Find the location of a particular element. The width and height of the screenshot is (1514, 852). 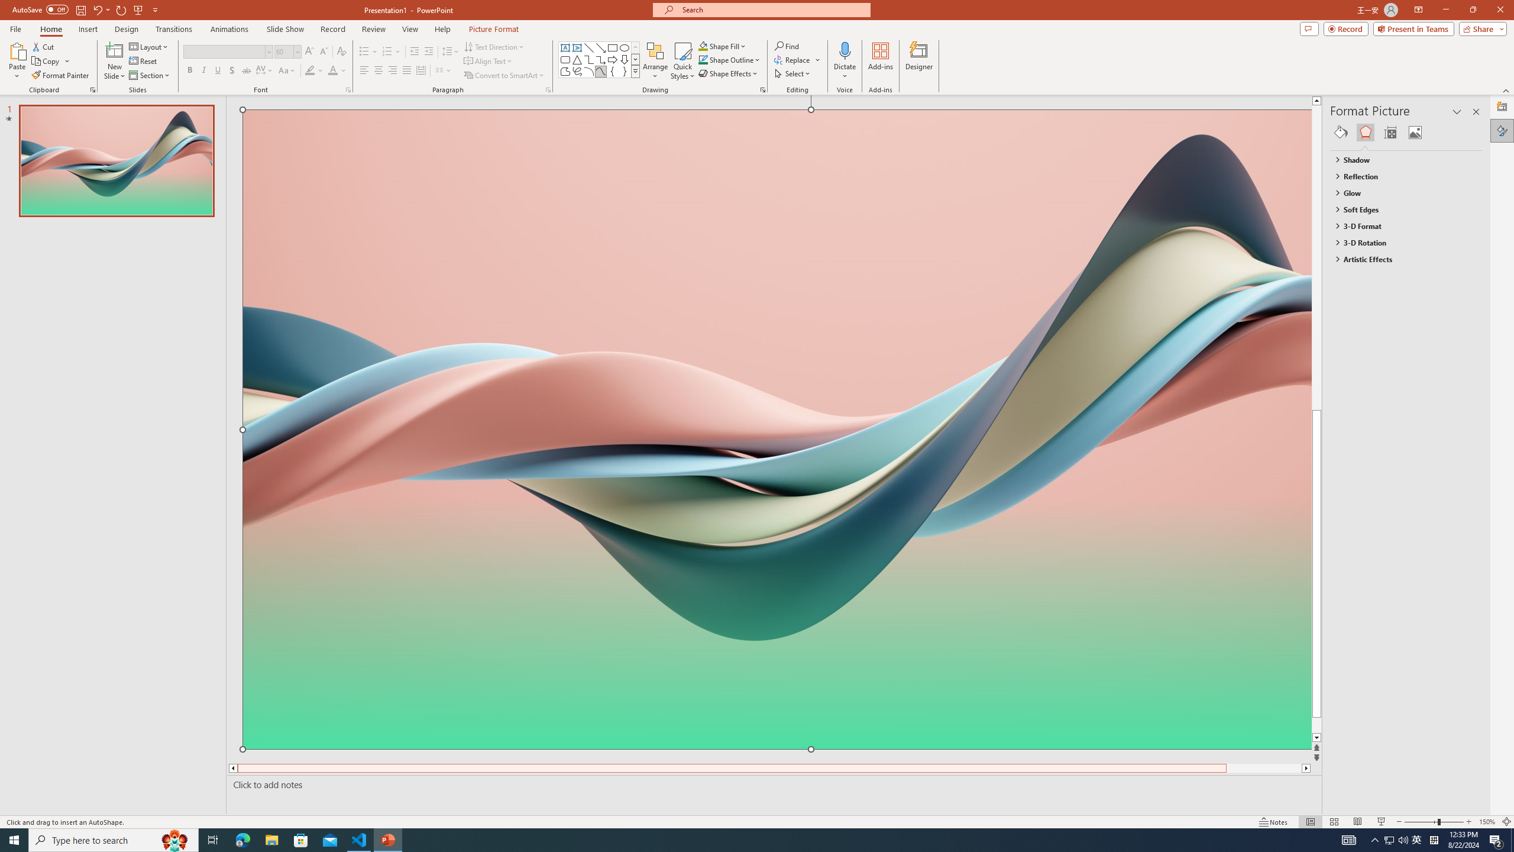

Zoom 150% is located at coordinates (1487, 822).